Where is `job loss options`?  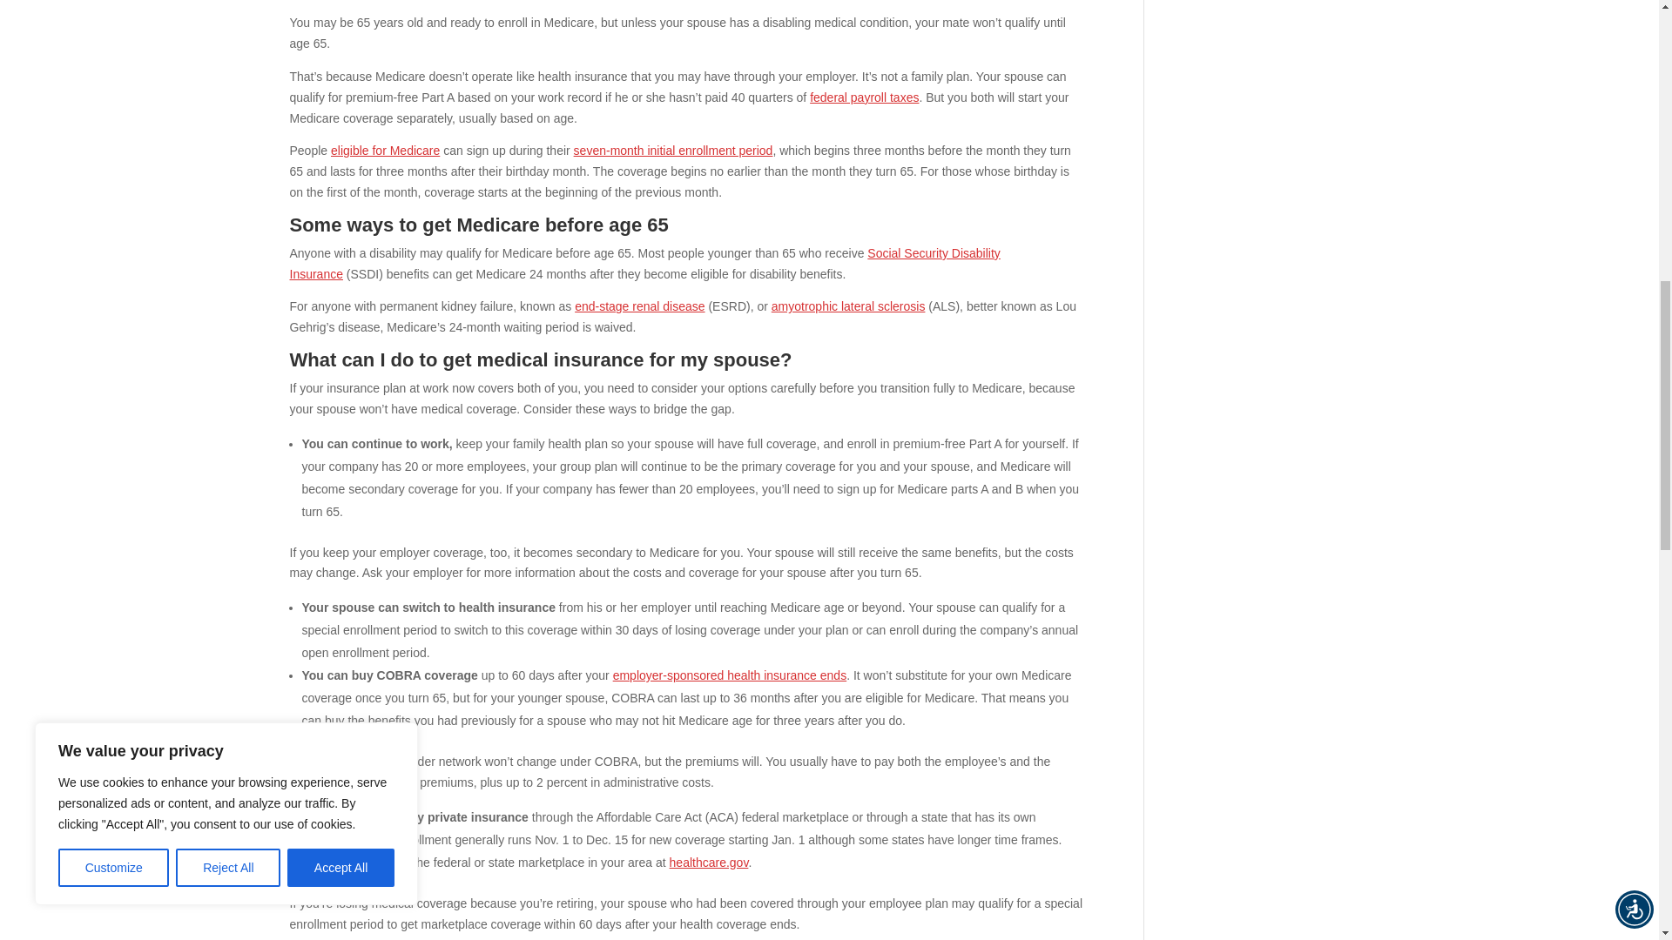
job loss options is located at coordinates (730, 675).